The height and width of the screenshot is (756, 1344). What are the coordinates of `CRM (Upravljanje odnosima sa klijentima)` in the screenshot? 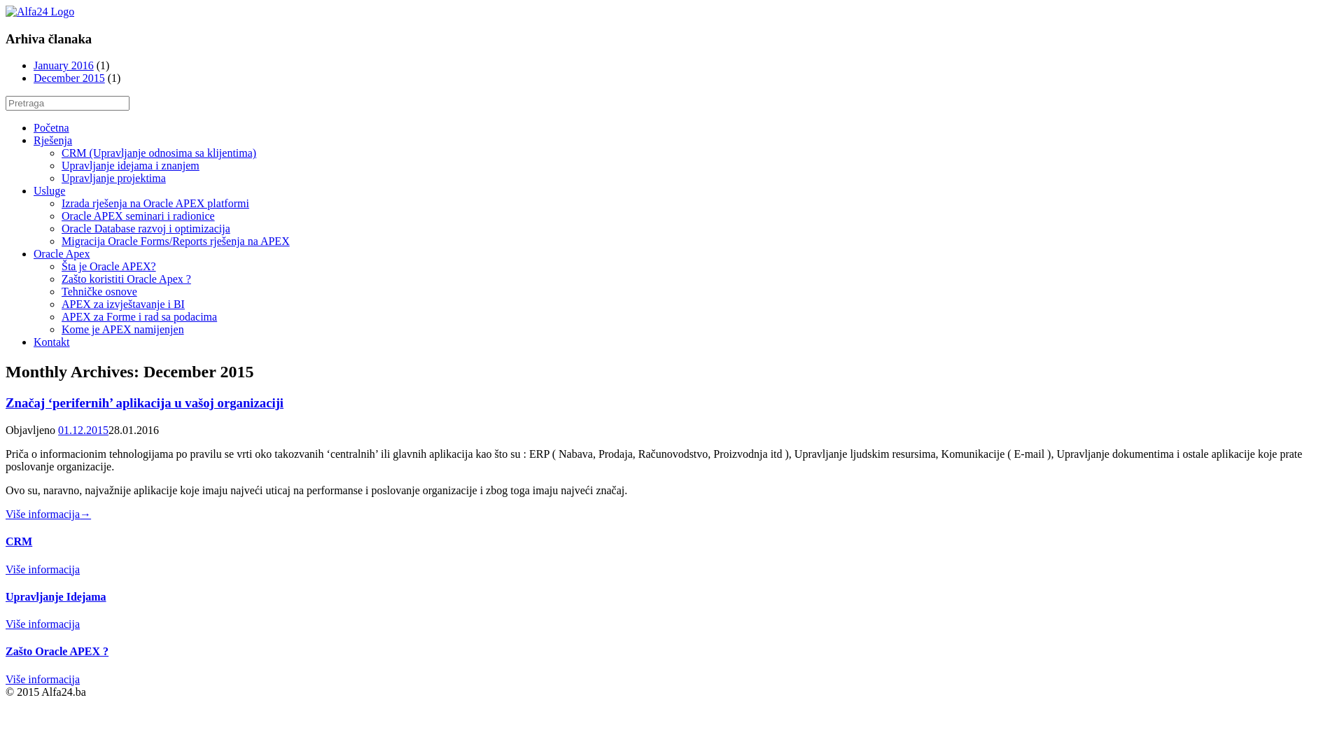 It's located at (159, 153).